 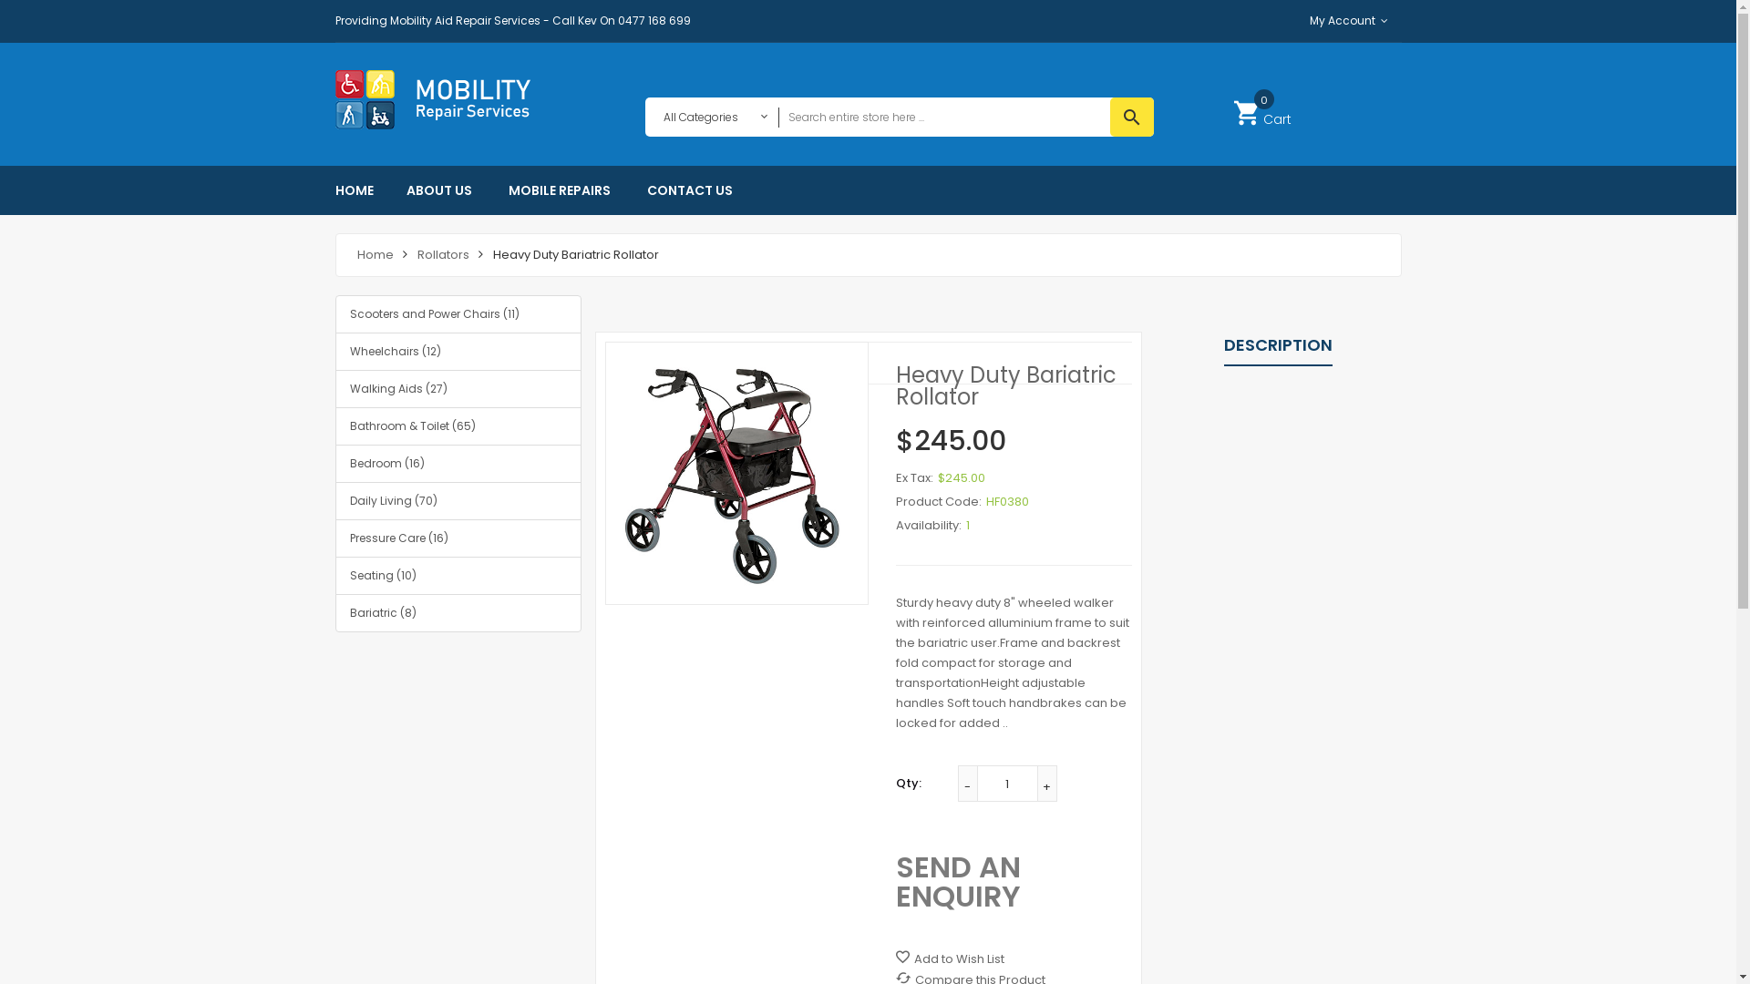 I want to click on Bathroom & Toilet (65), so click(x=458, y=426).